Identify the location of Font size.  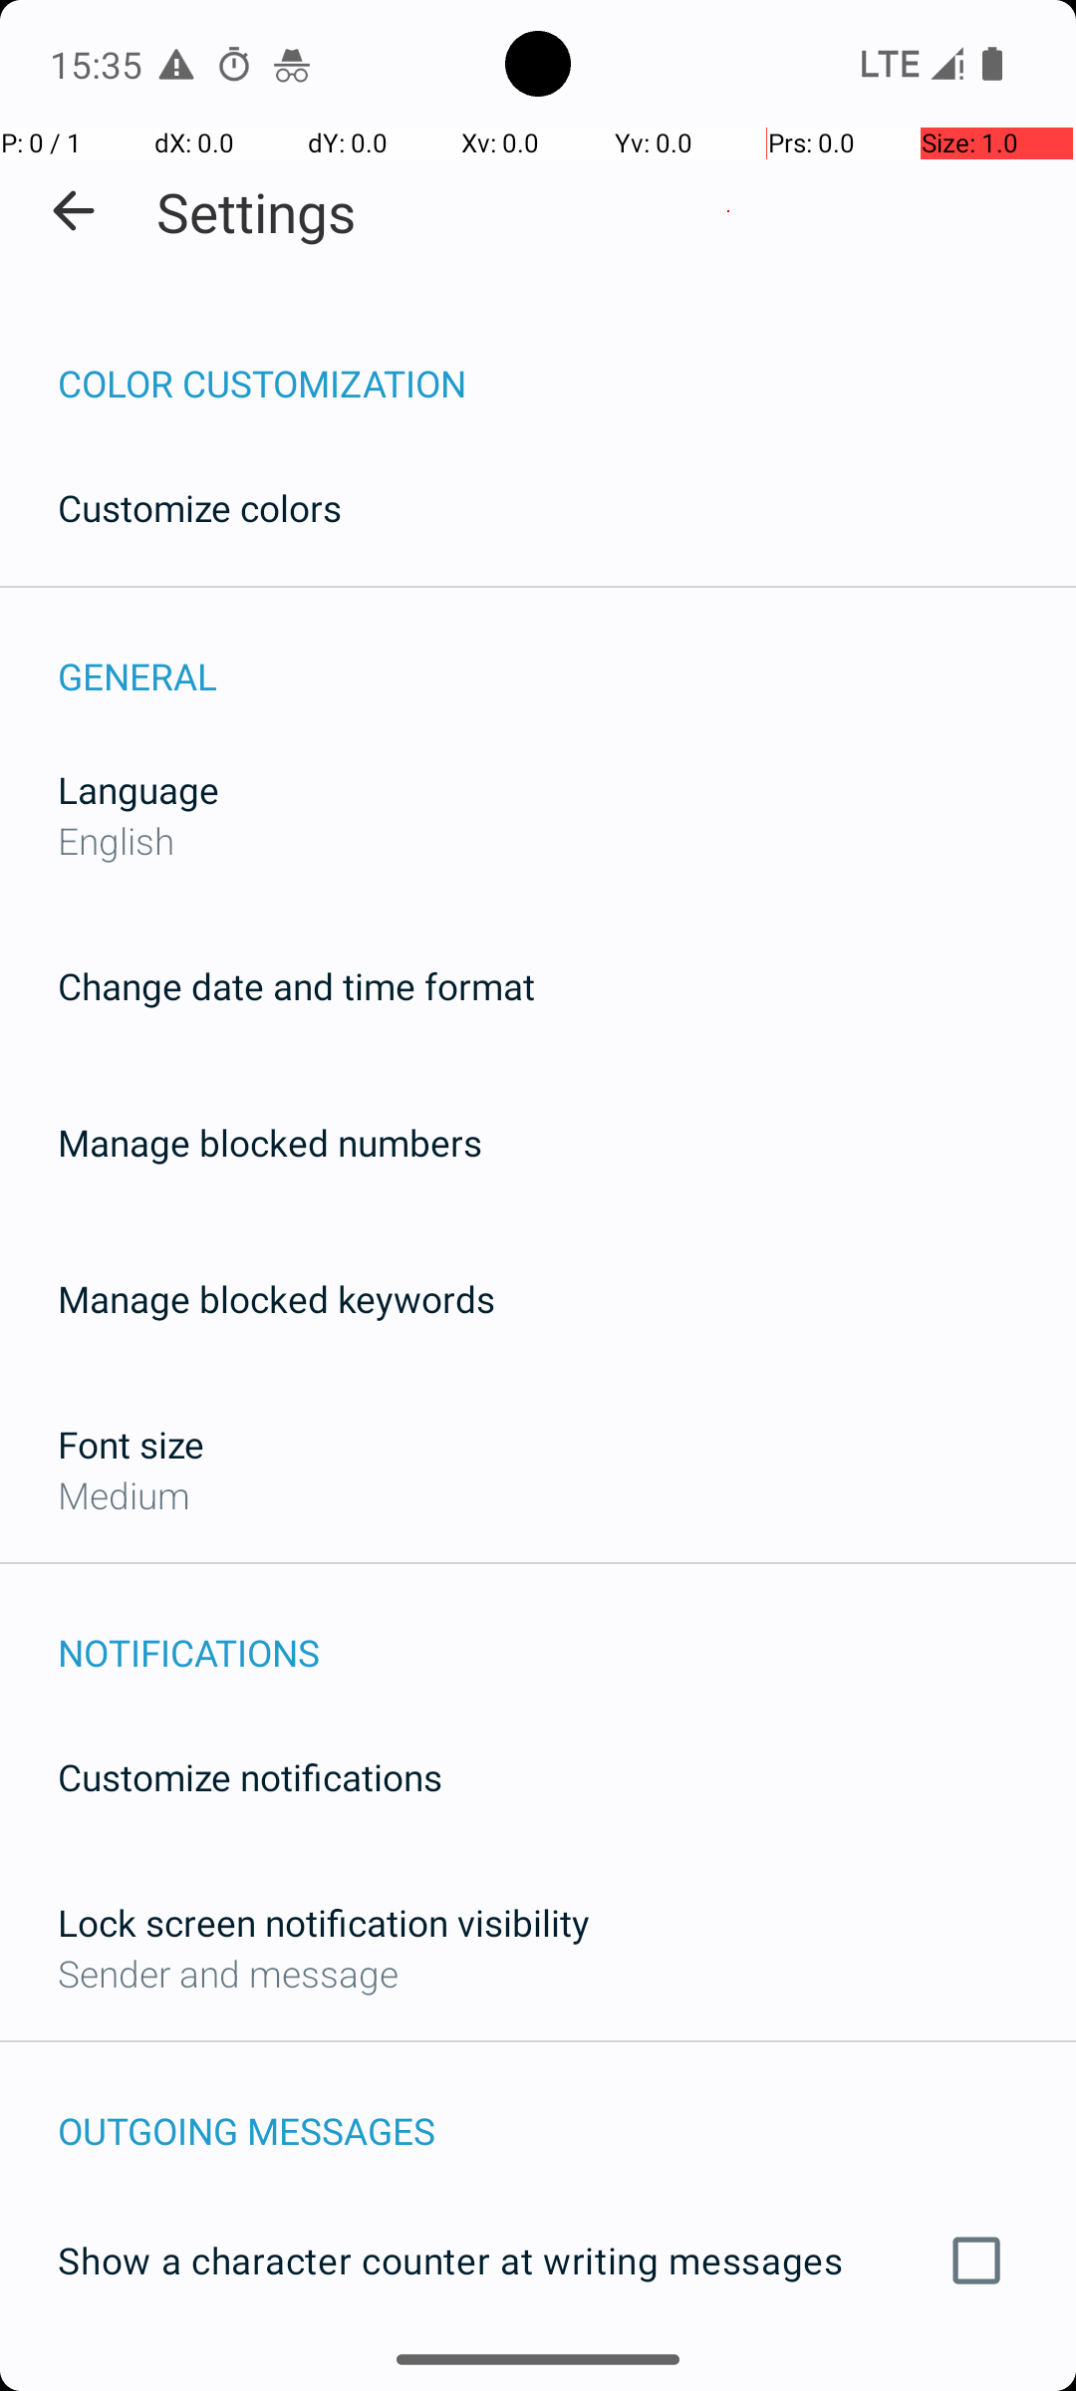
(132, 1445).